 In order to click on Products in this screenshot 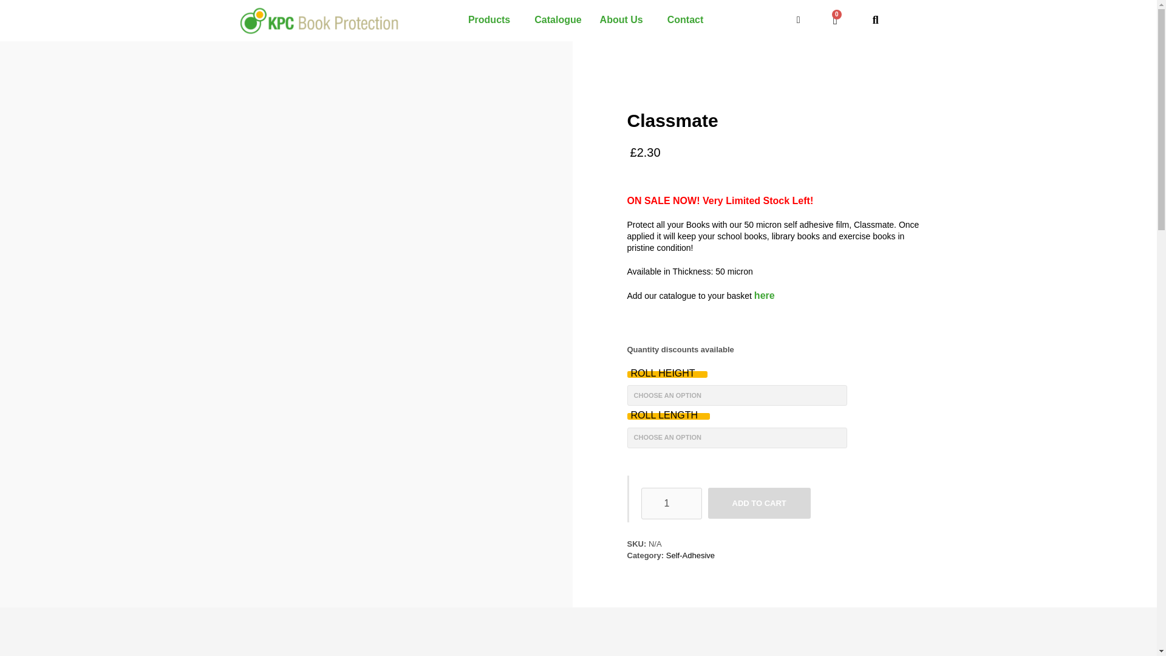, I will do `click(492, 19)`.